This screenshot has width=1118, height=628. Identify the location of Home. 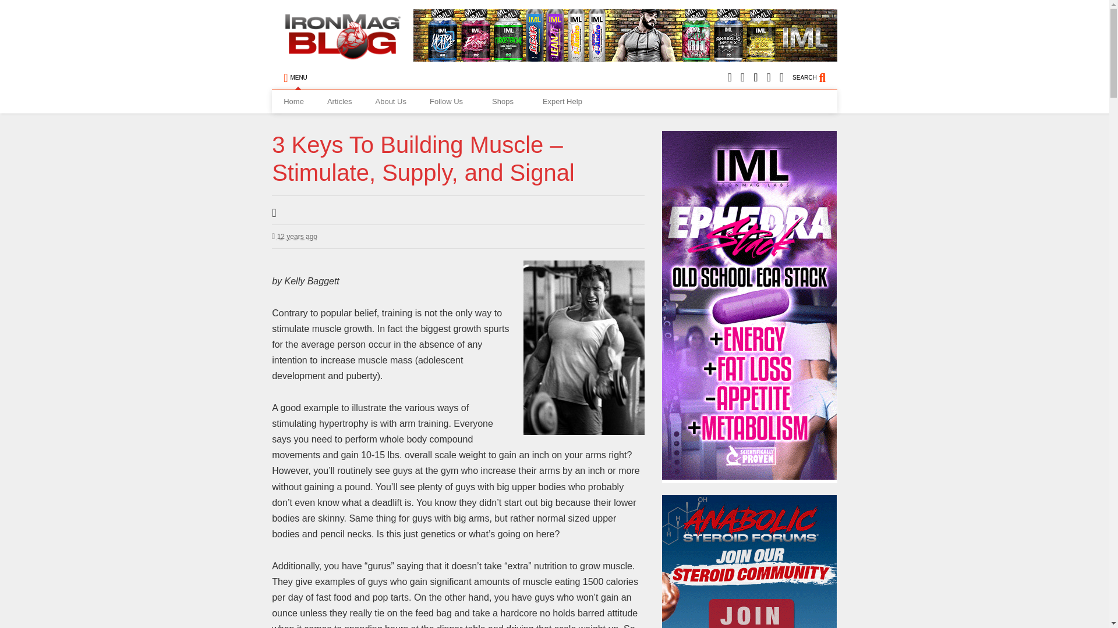
(293, 102).